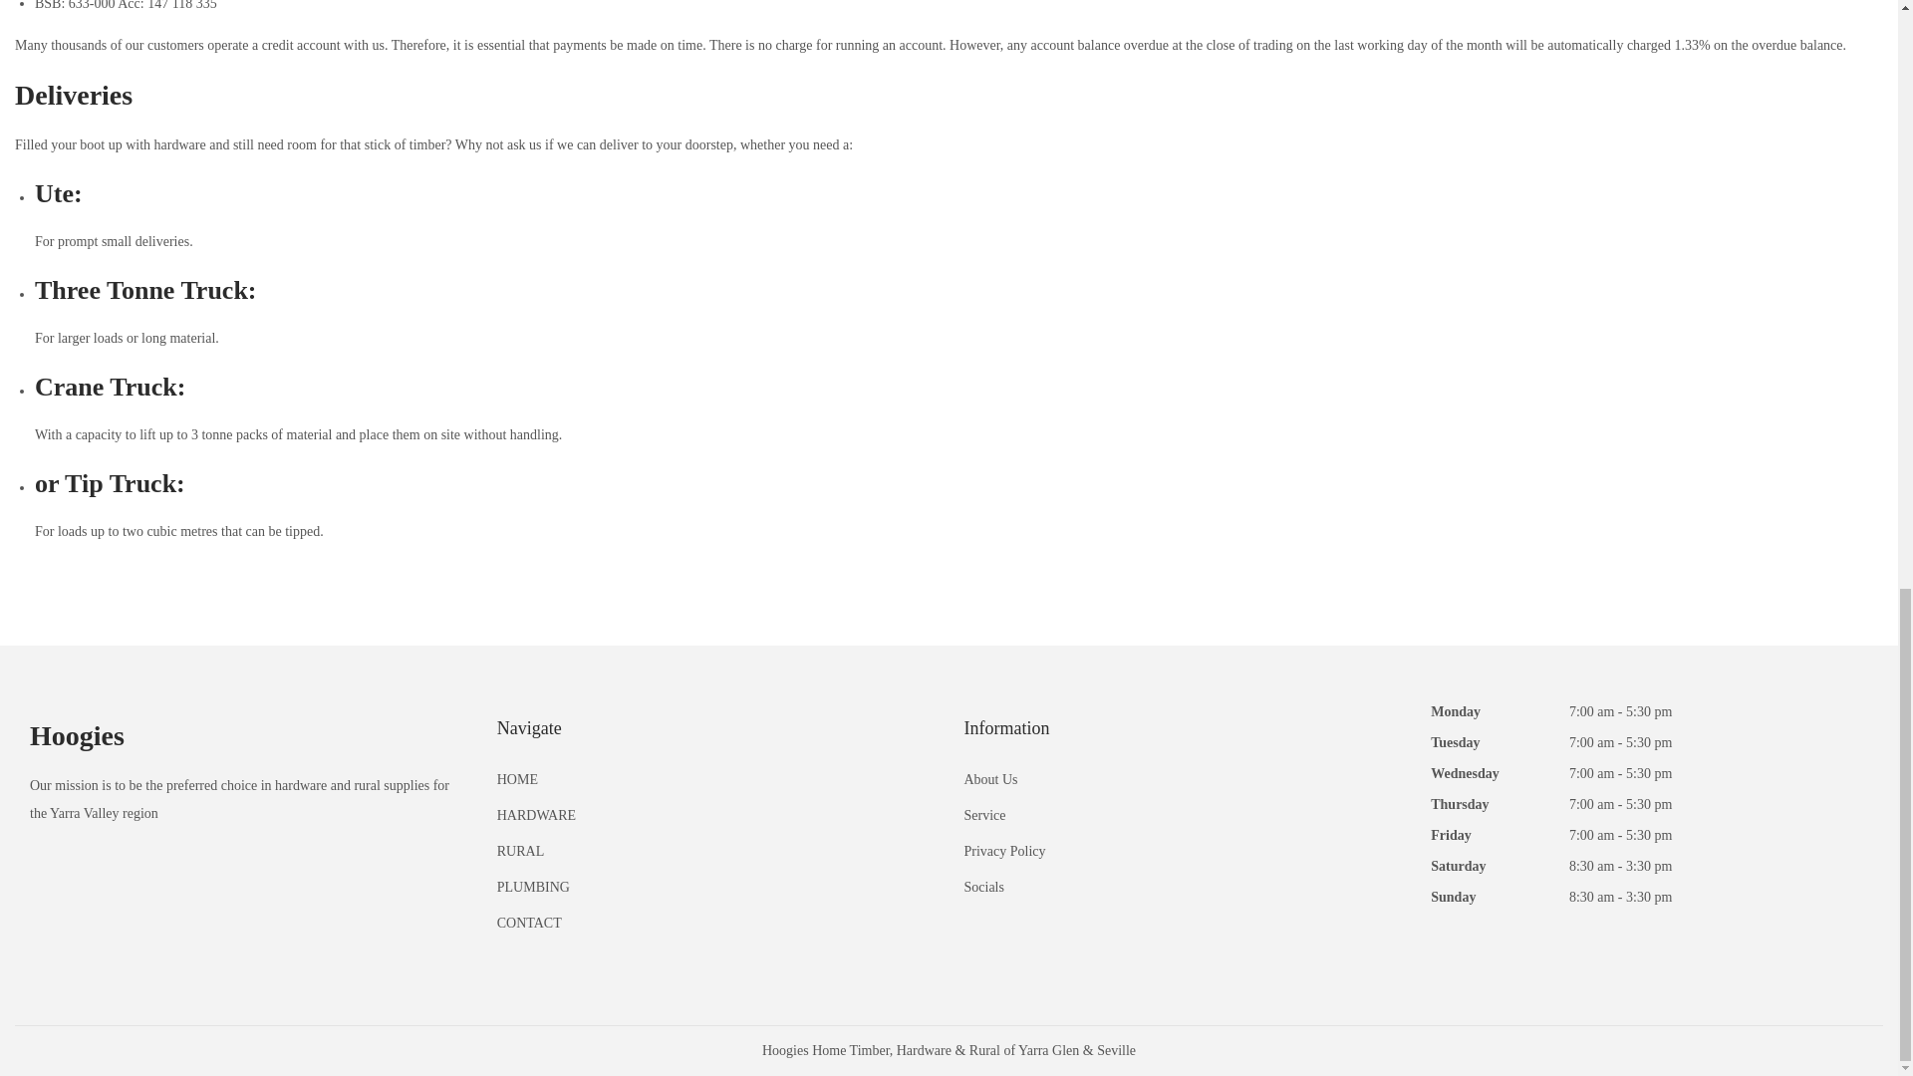 The image size is (1913, 1076). What do you see at coordinates (534, 887) in the screenshot?
I see `PLUMBING` at bounding box center [534, 887].